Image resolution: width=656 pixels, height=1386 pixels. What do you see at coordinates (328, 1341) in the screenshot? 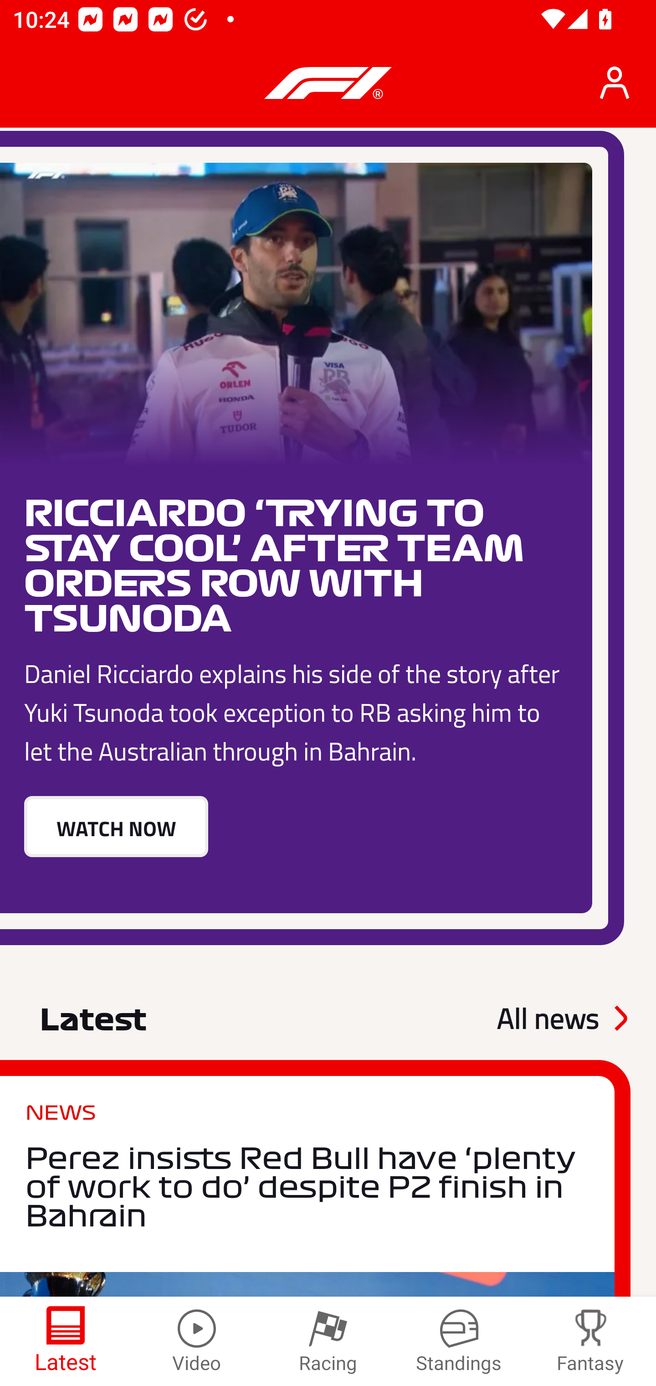
I see `Racing` at bounding box center [328, 1341].